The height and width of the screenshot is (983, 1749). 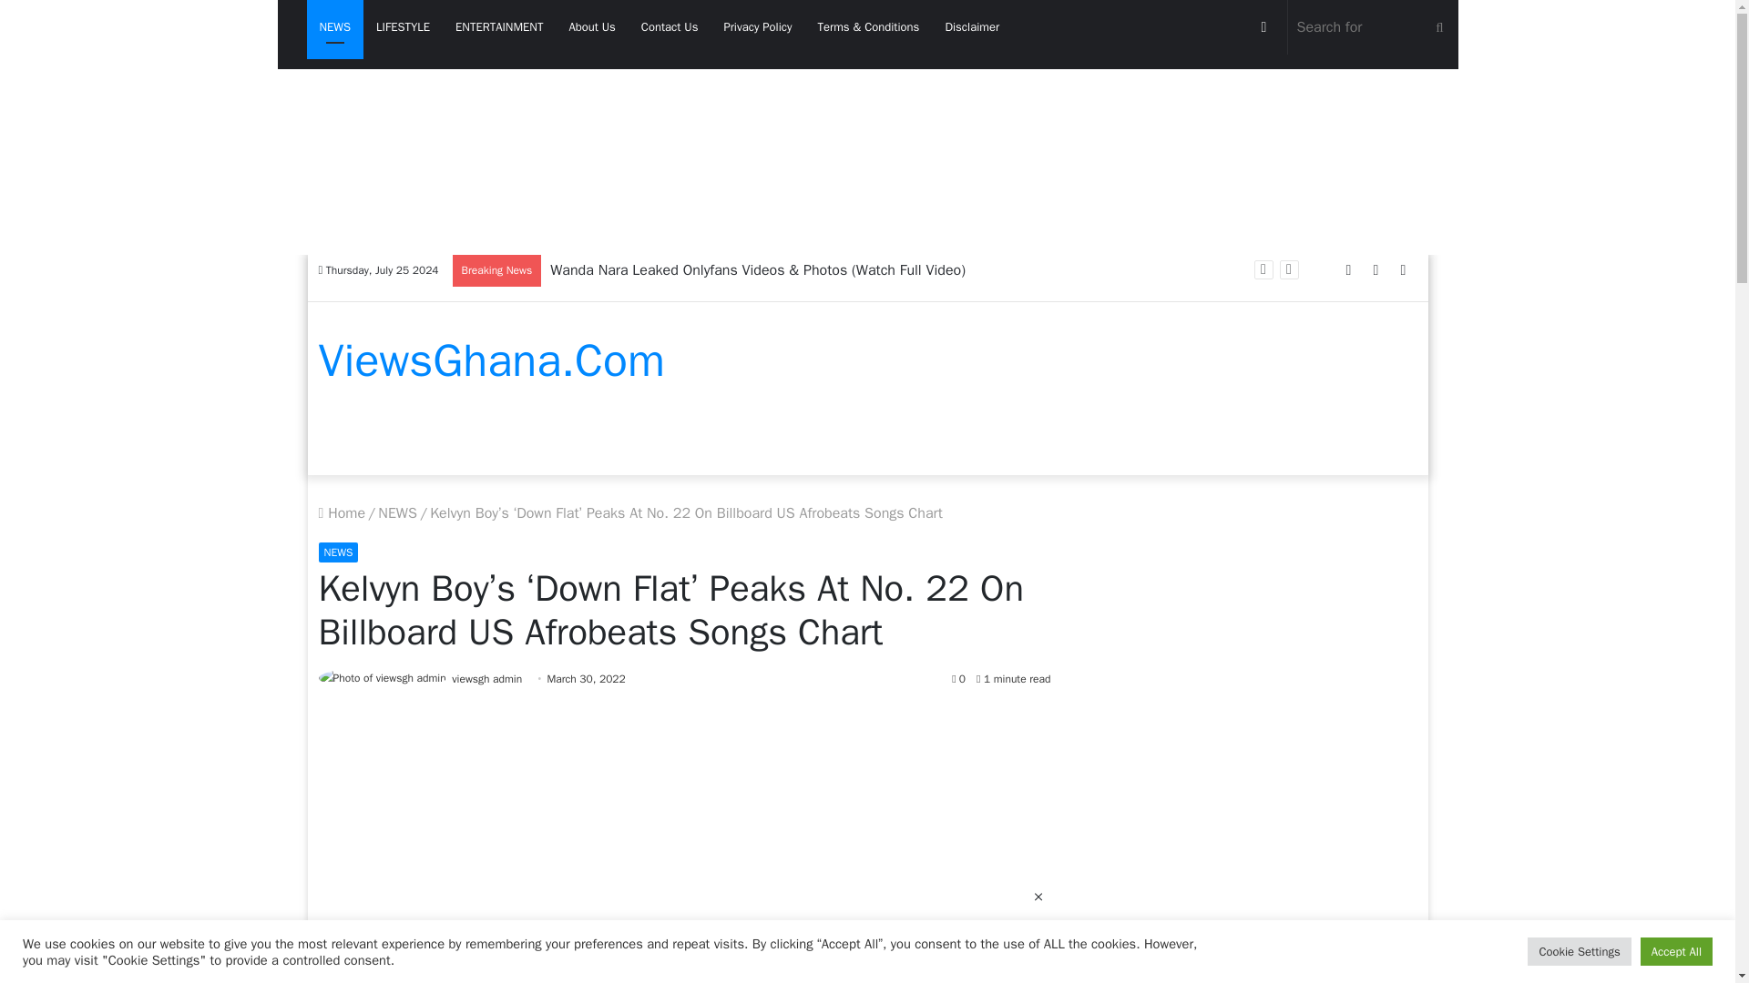 What do you see at coordinates (757, 27) in the screenshot?
I see `Privacy Policy` at bounding box center [757, 27].